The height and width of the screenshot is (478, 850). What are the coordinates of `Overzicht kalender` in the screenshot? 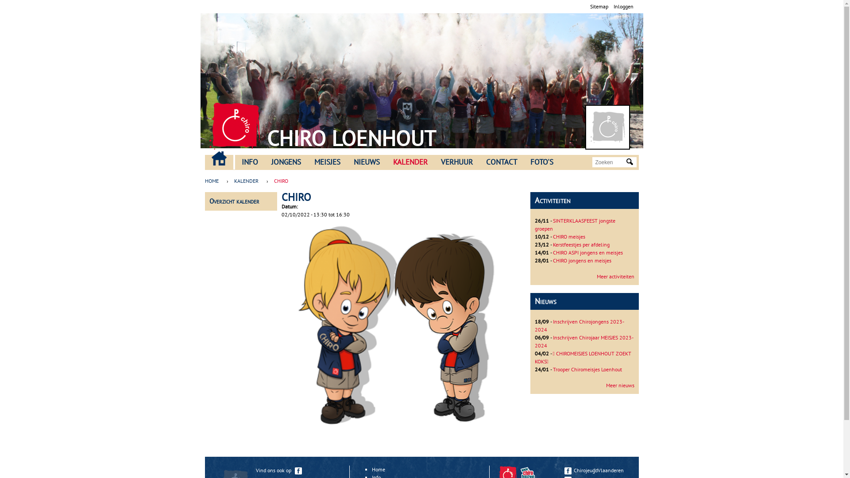 It's located at (234, 201).